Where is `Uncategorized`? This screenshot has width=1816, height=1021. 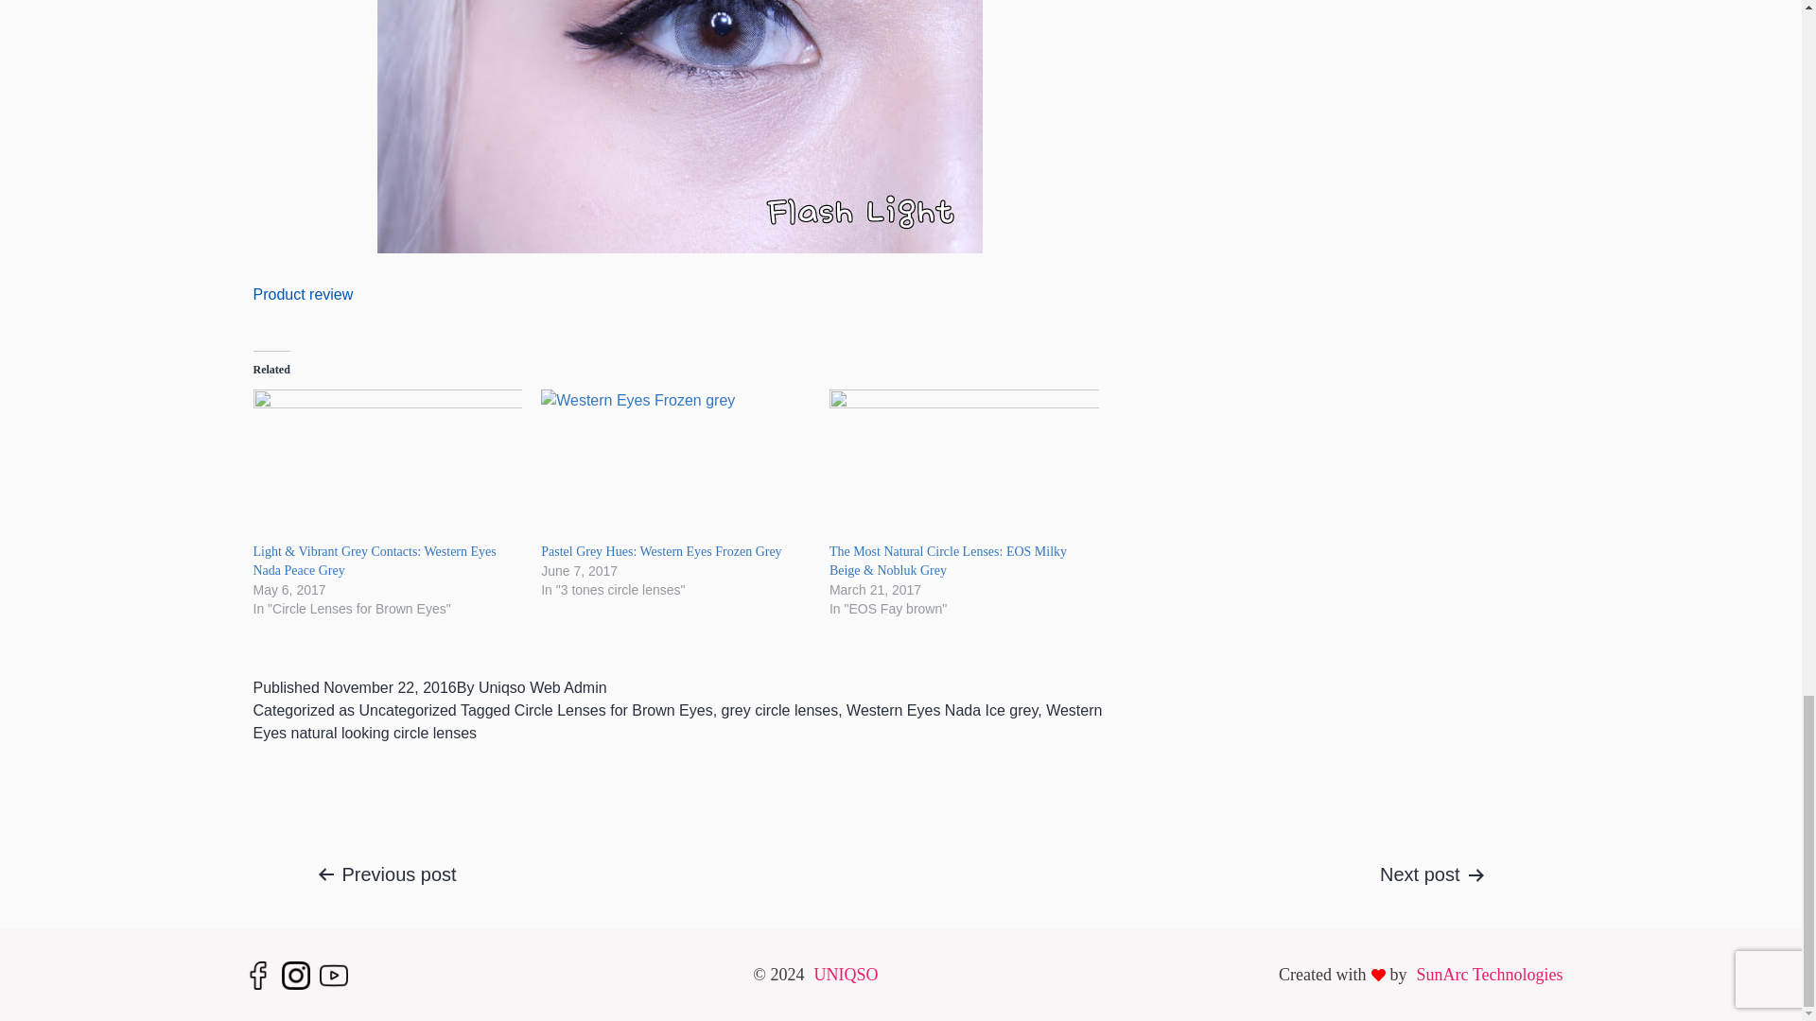 Uncategorized is located at coordinates (409, 711).